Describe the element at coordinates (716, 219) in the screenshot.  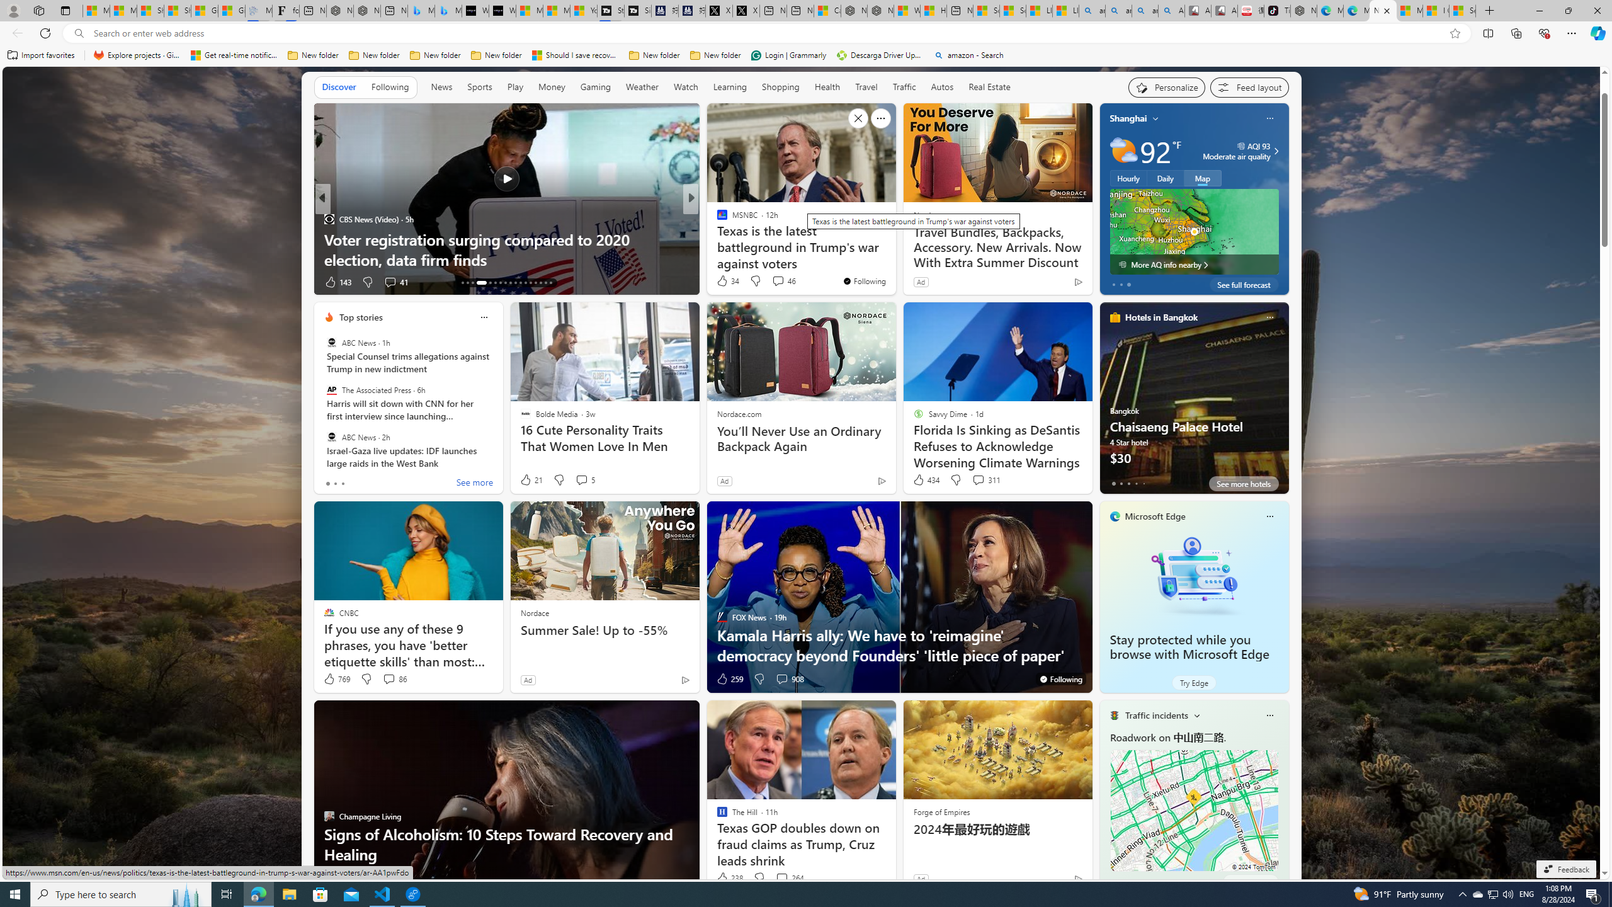
I see `Washington Examiner` at that location.